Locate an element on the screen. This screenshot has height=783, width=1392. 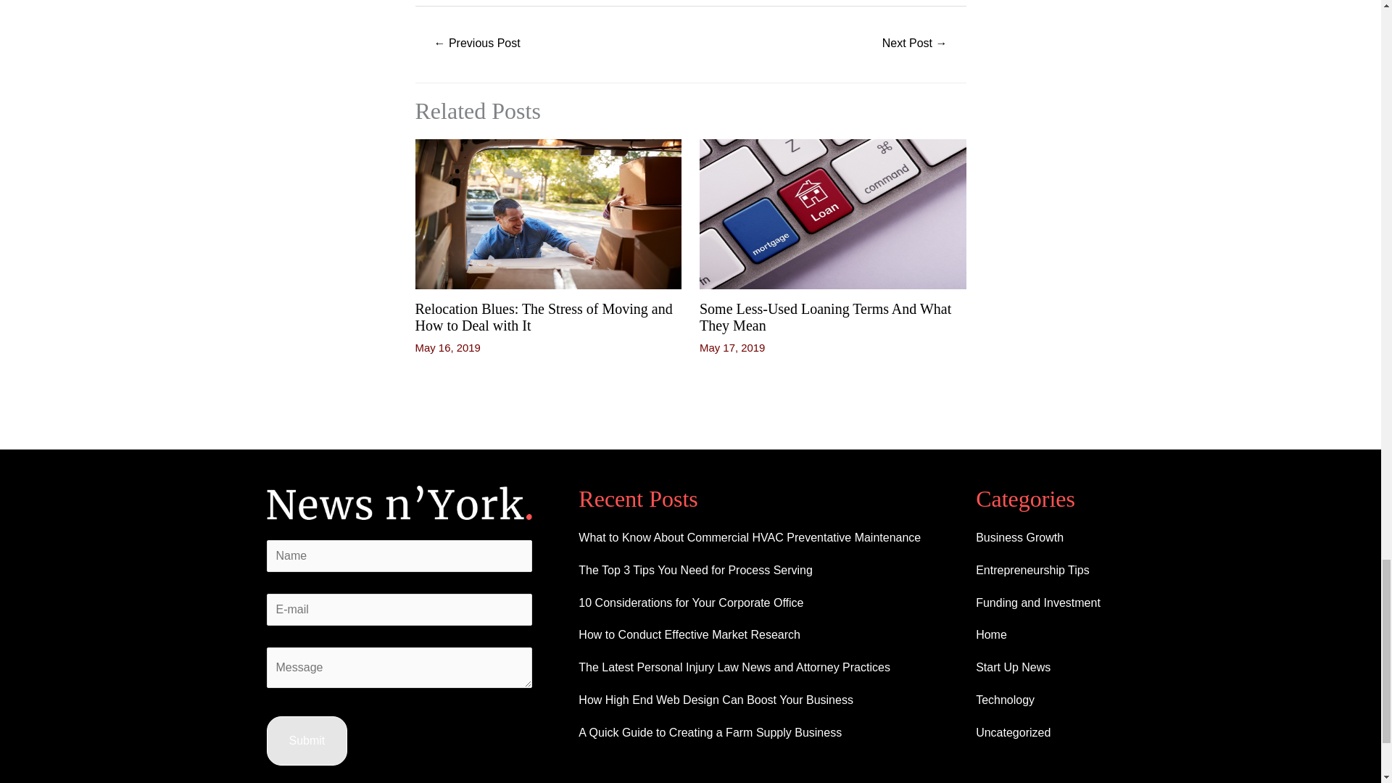
10 Considerations for Your Corporate Office is located at coordinates (690, 602).